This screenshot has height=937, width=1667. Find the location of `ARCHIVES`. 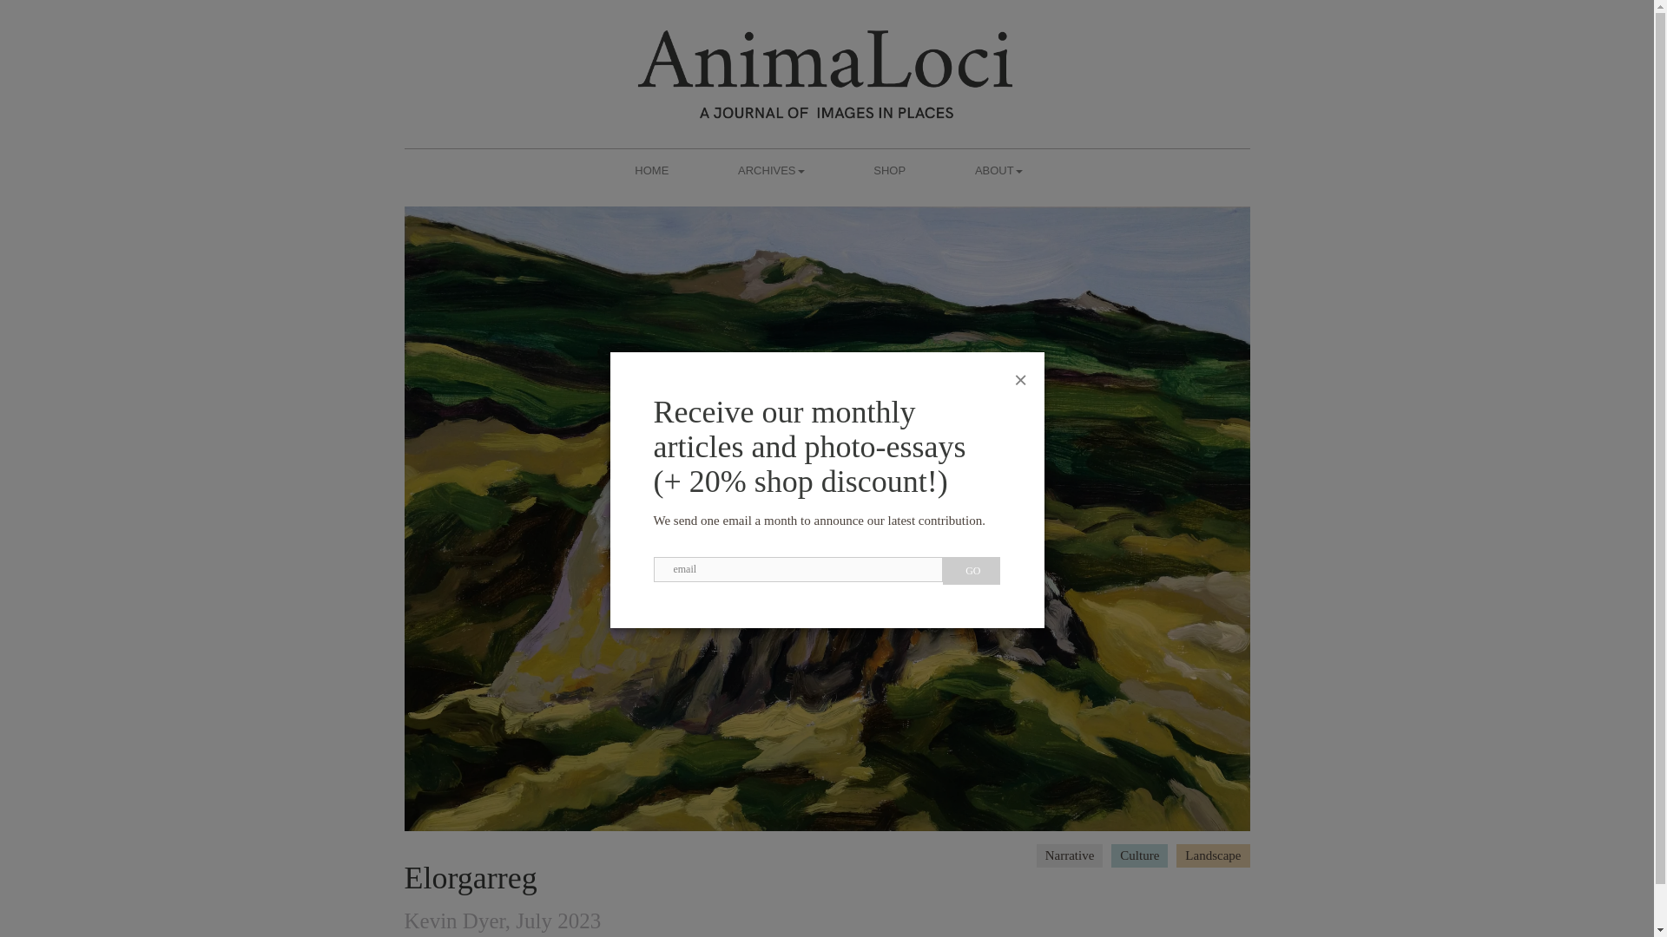

ARCHIVES is located at coordinates (771, 168).